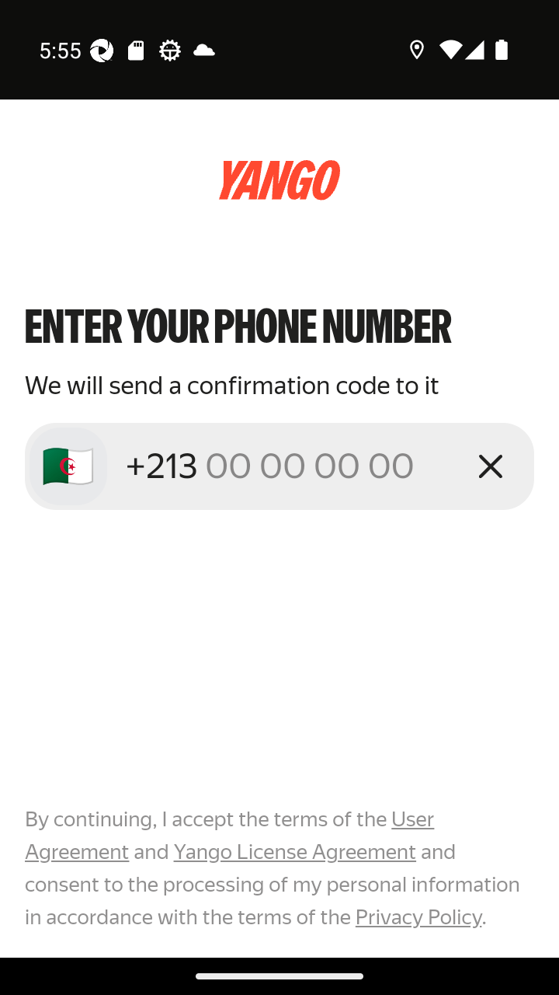  What do you see at coordinates (68, 466) in the screenshot?
I see `🇩🇿` at bounding box center [68, 466].